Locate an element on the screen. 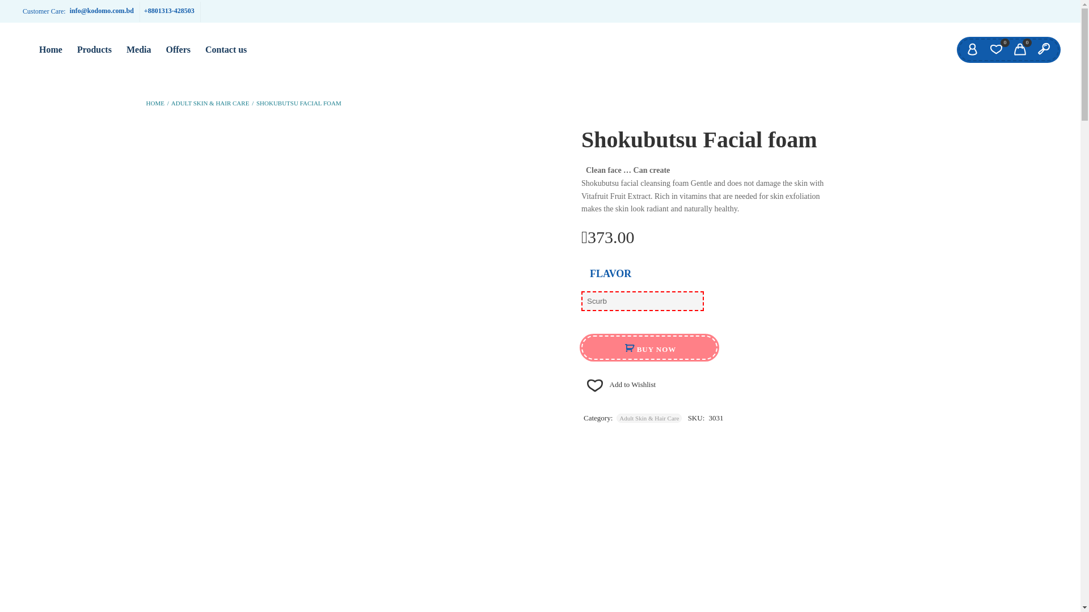  0 is located at coordinates (996, 50).